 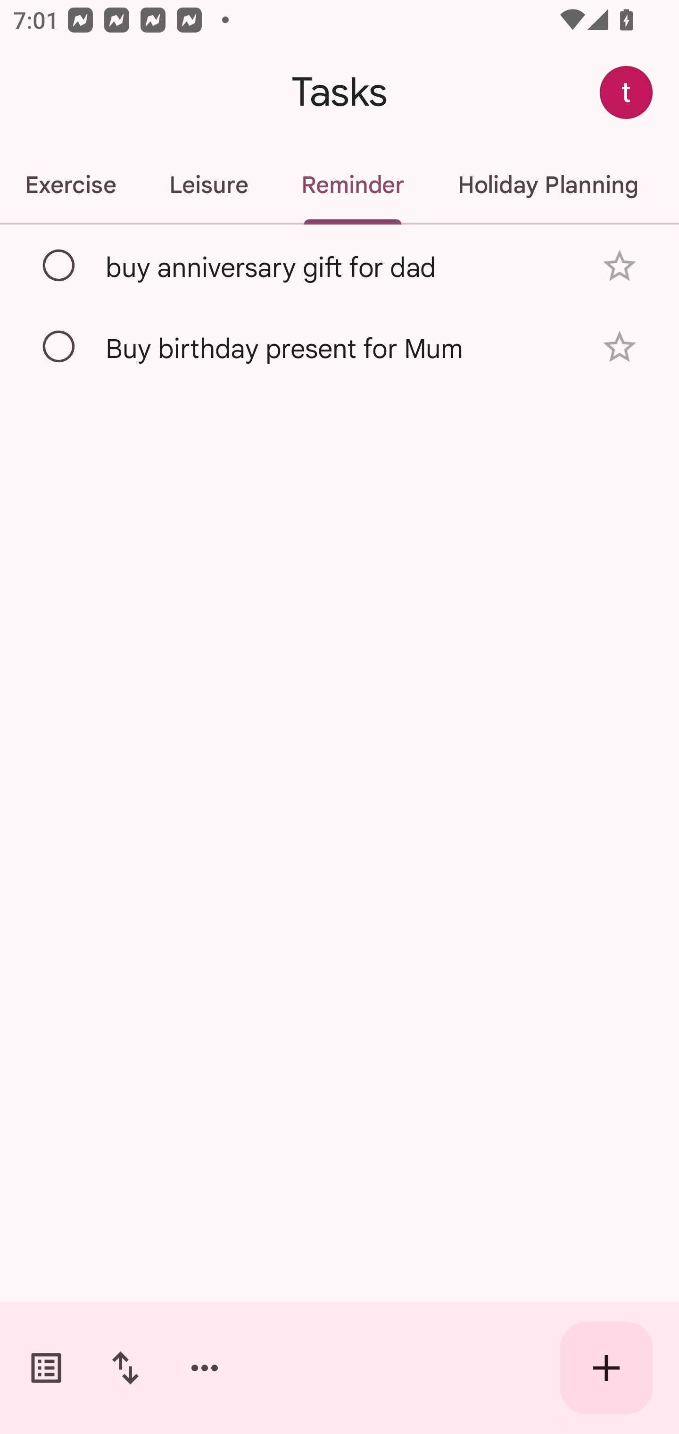 What do you see at coordinates (205, 1368) in the screenshot?
I see `More options` at bounding box center [205, 1368].